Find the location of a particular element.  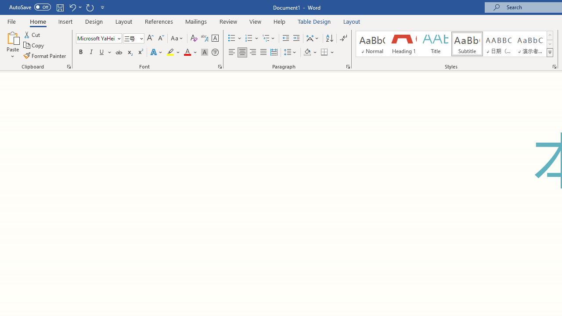

Center is located at coordinates (242, 53).